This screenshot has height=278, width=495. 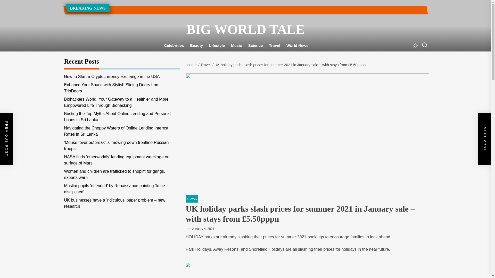 What do you see at coordinates (192, 65) in the screenshot?
I see `Home` at bounding box center [192, 65].